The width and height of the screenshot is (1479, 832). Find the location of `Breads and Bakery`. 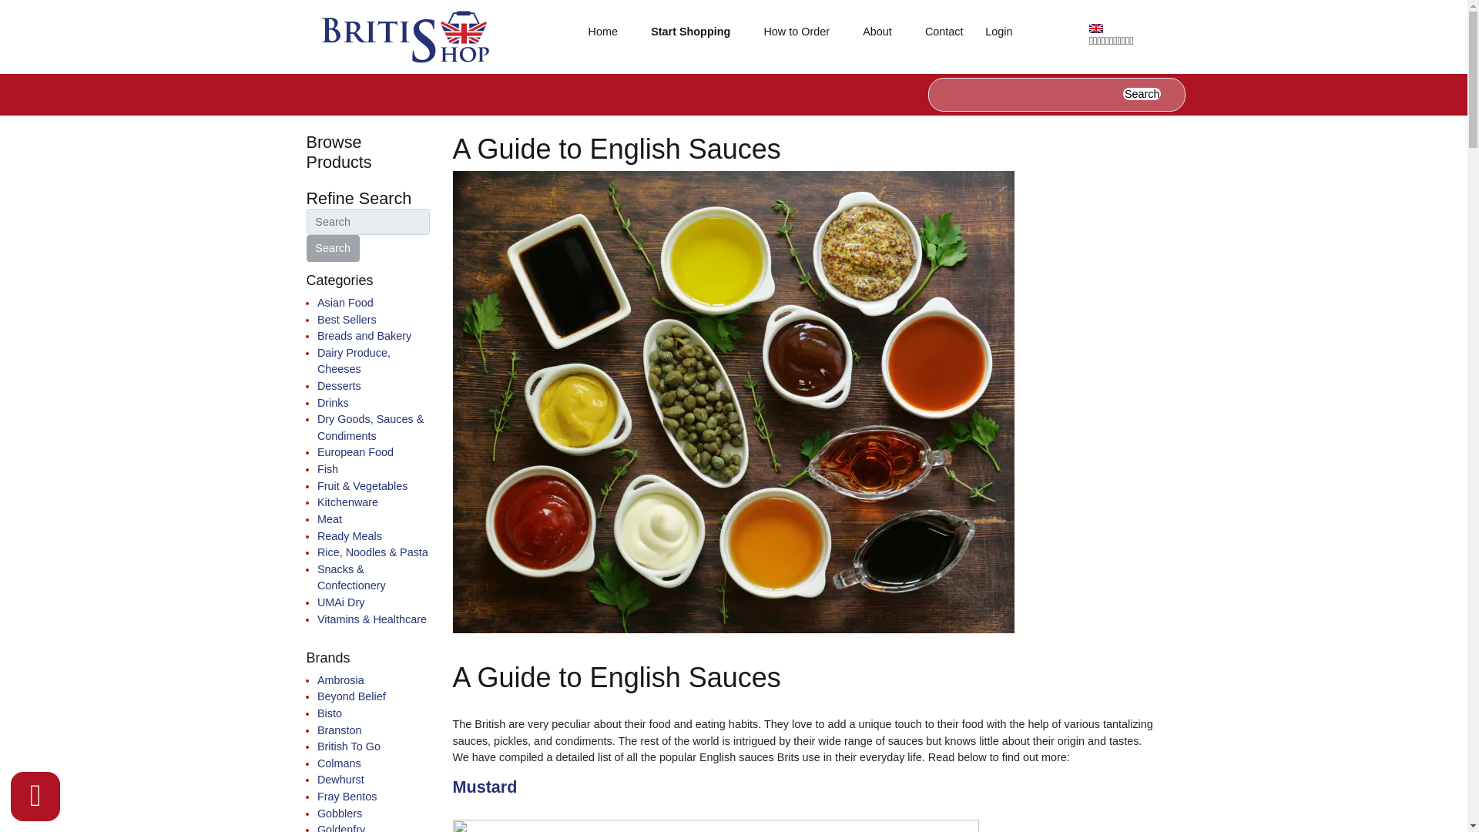

Breads and Bakery is located at coordinates (364, 335).